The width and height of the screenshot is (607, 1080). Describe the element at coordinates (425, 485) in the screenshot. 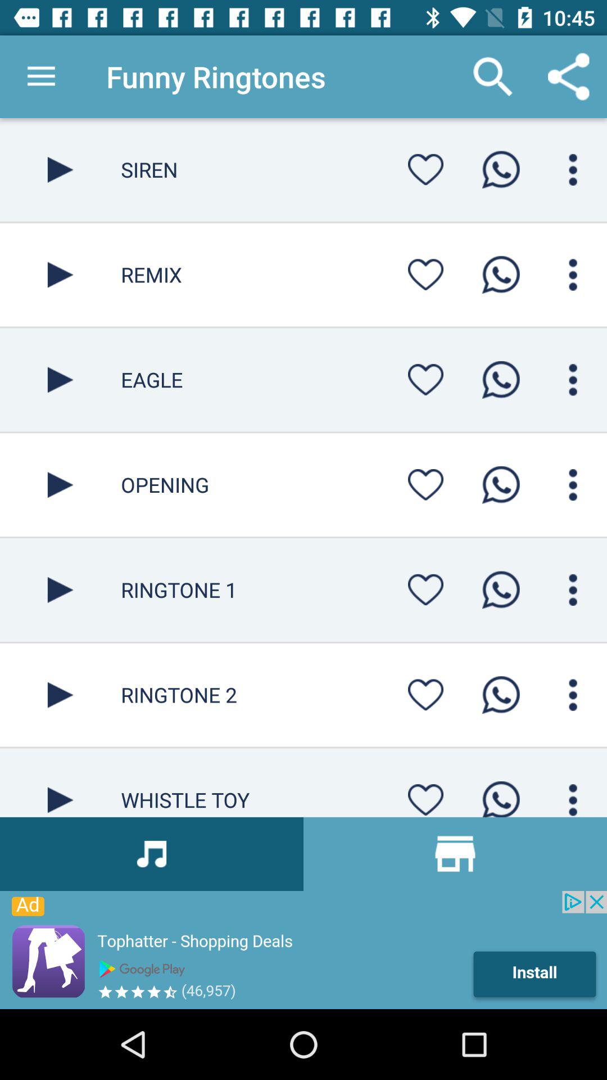

I see `like button` at that location.